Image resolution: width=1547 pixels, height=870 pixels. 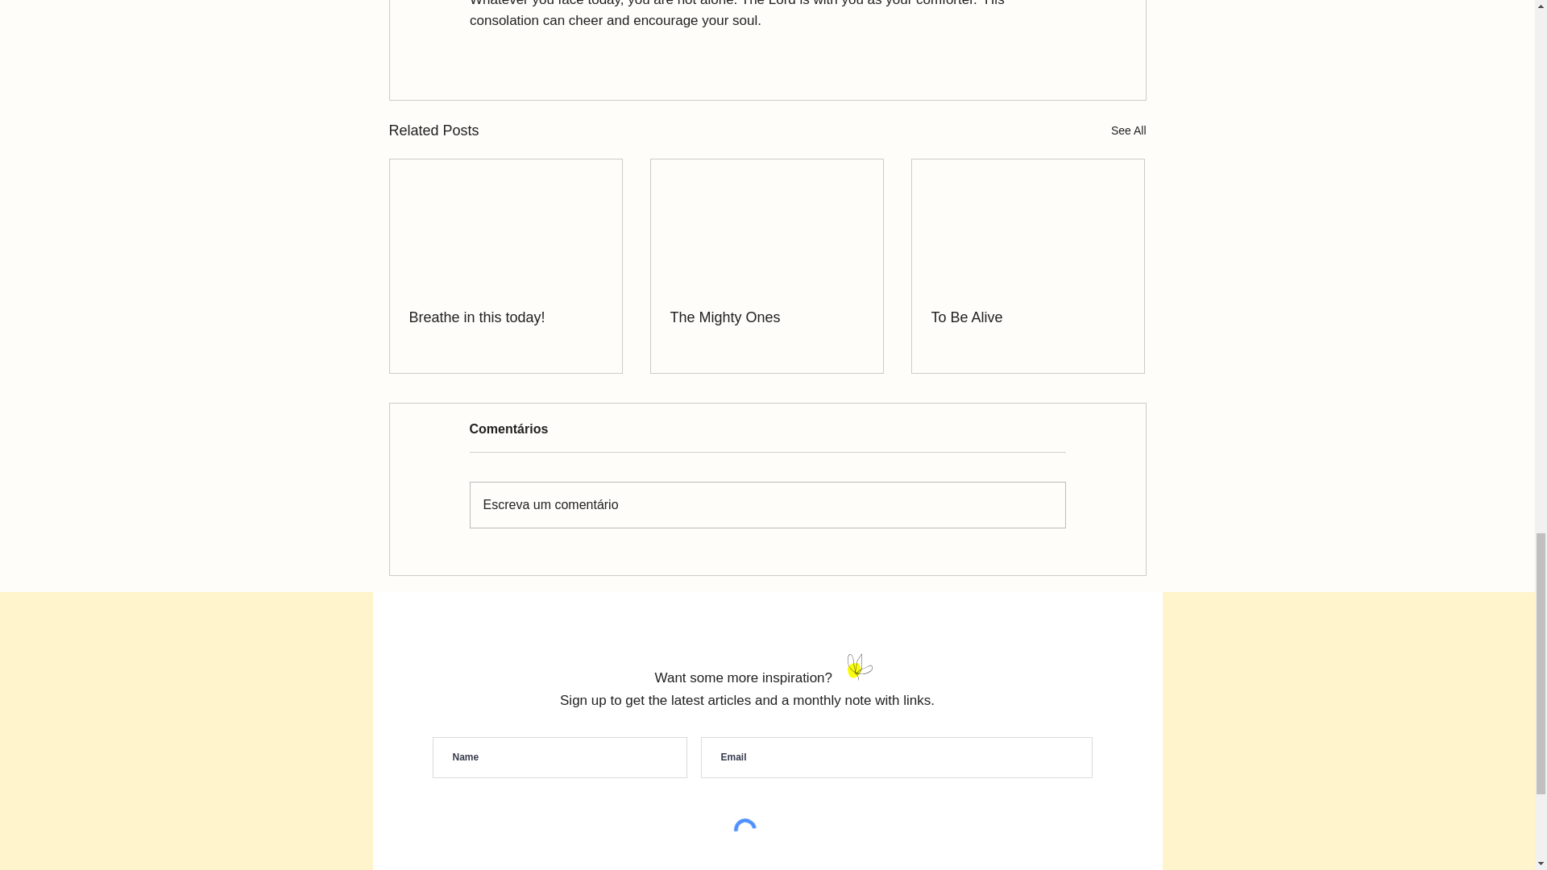 What do you see at coordinates (506, 317) in the screenshot?
I see `Breathe in this today!` at bounding box center [506, 317].